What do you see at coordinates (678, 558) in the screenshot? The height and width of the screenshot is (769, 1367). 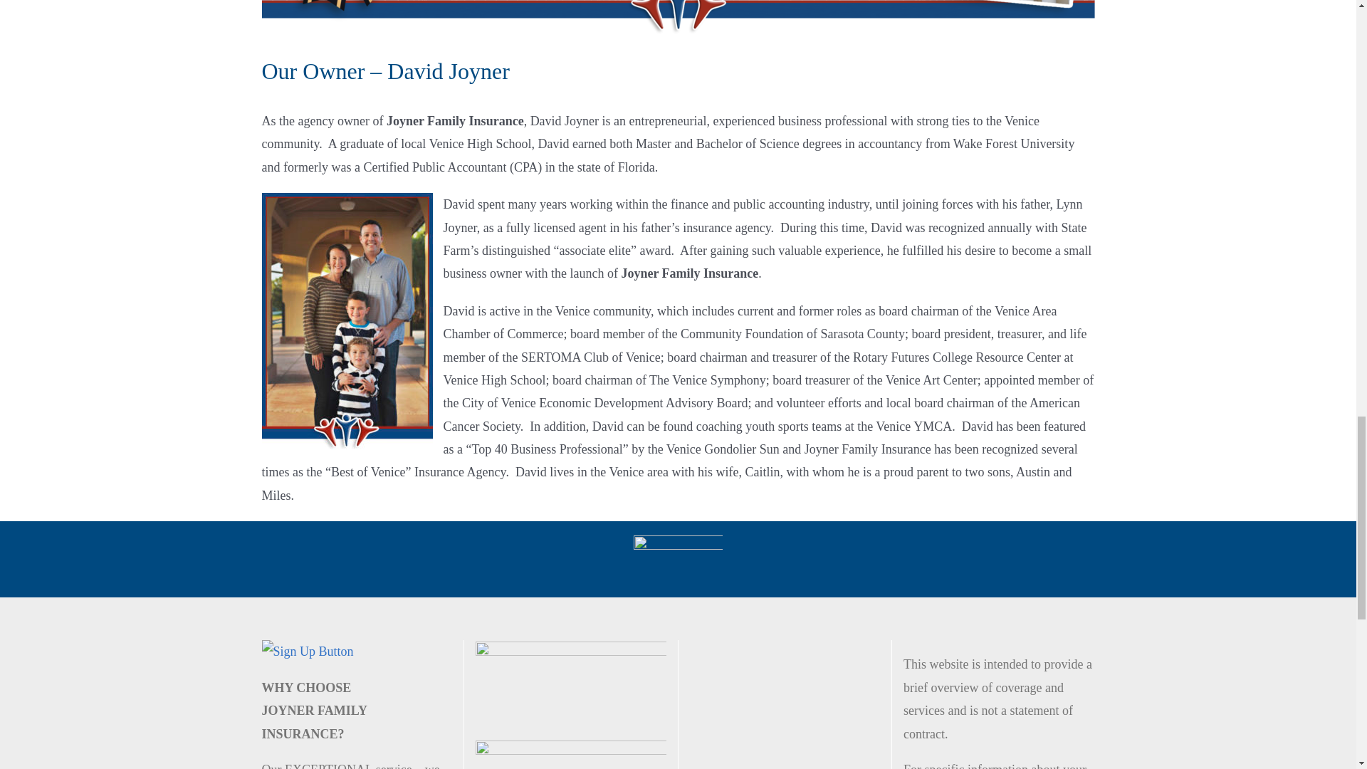 I see `3people` at bounding box center [678, 558].